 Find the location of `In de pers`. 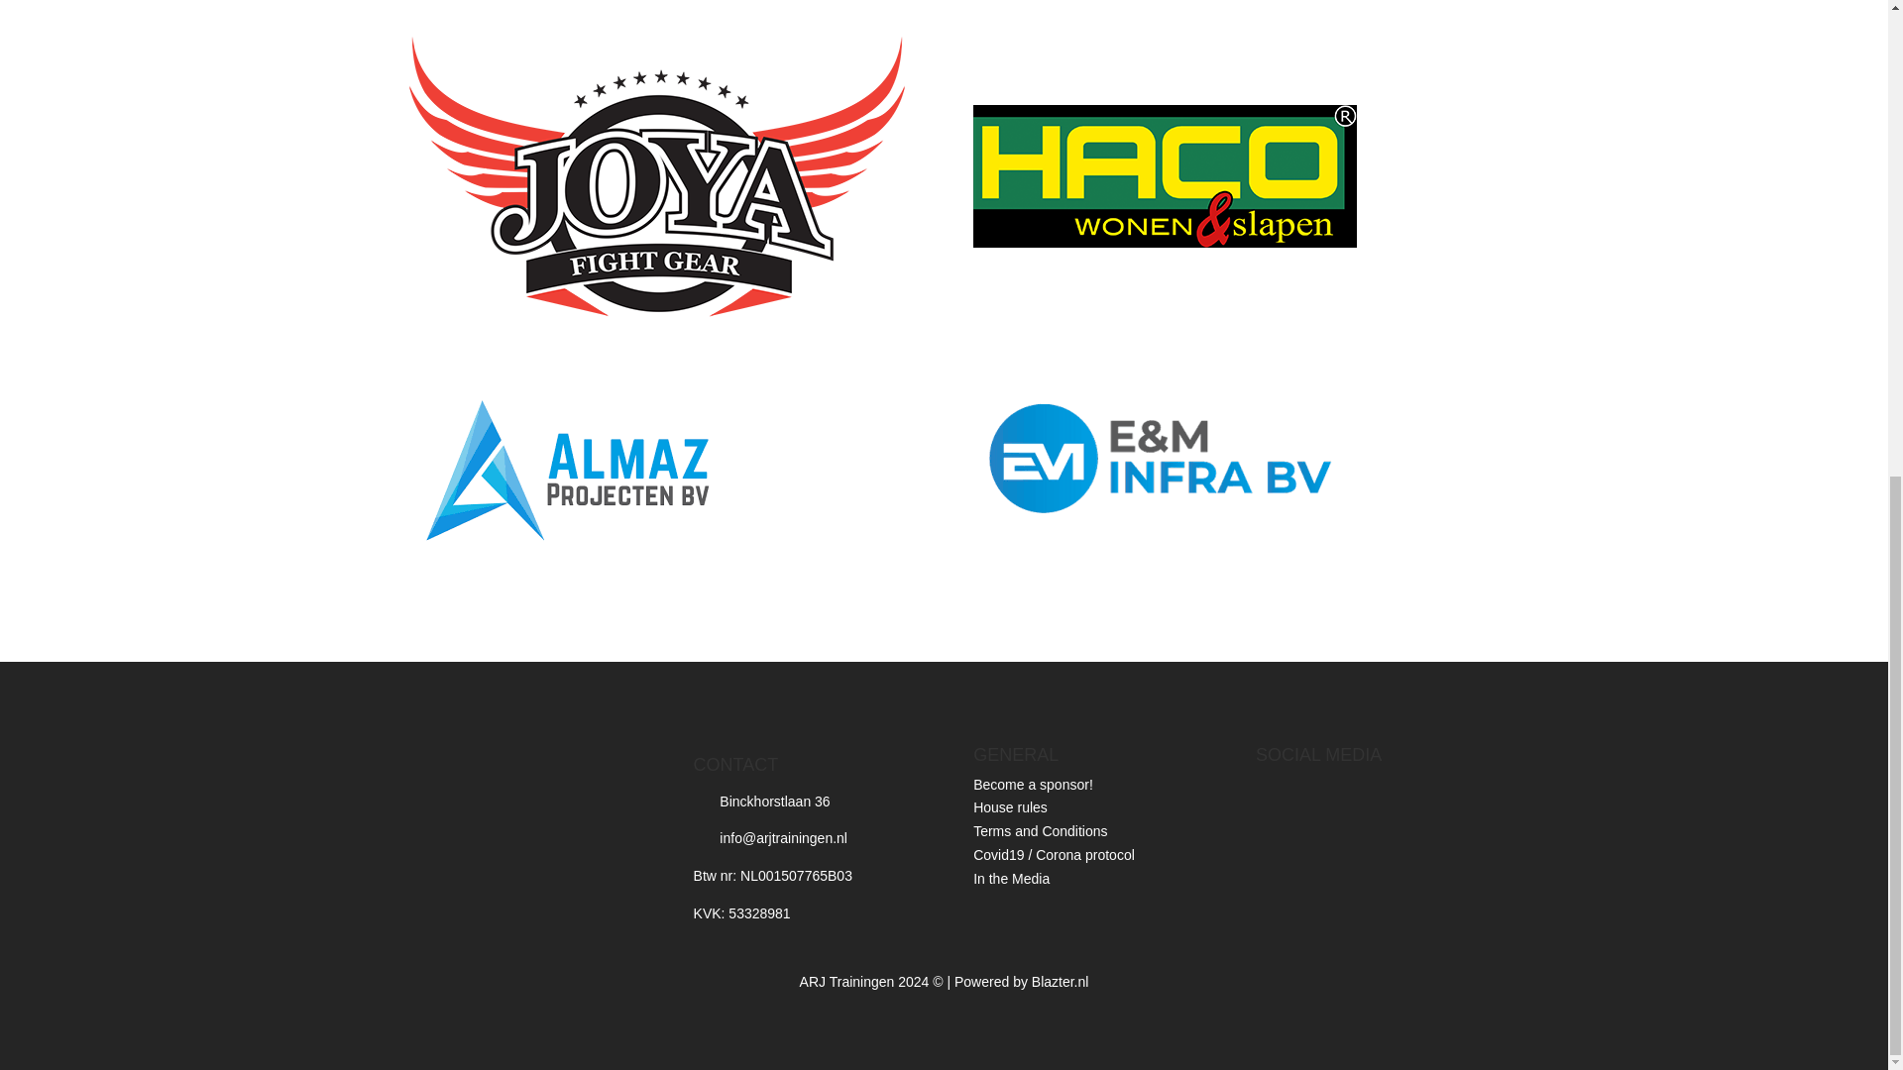

In de pers is located at coordinates (1011, 879).